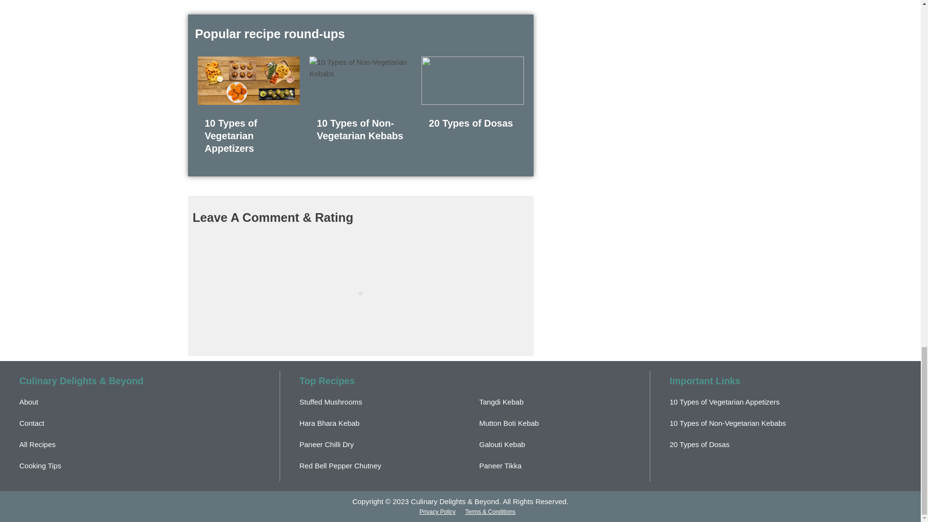  I want to click on 10 Types of Non-Vegetarian Kebabs, so click(360, 130).